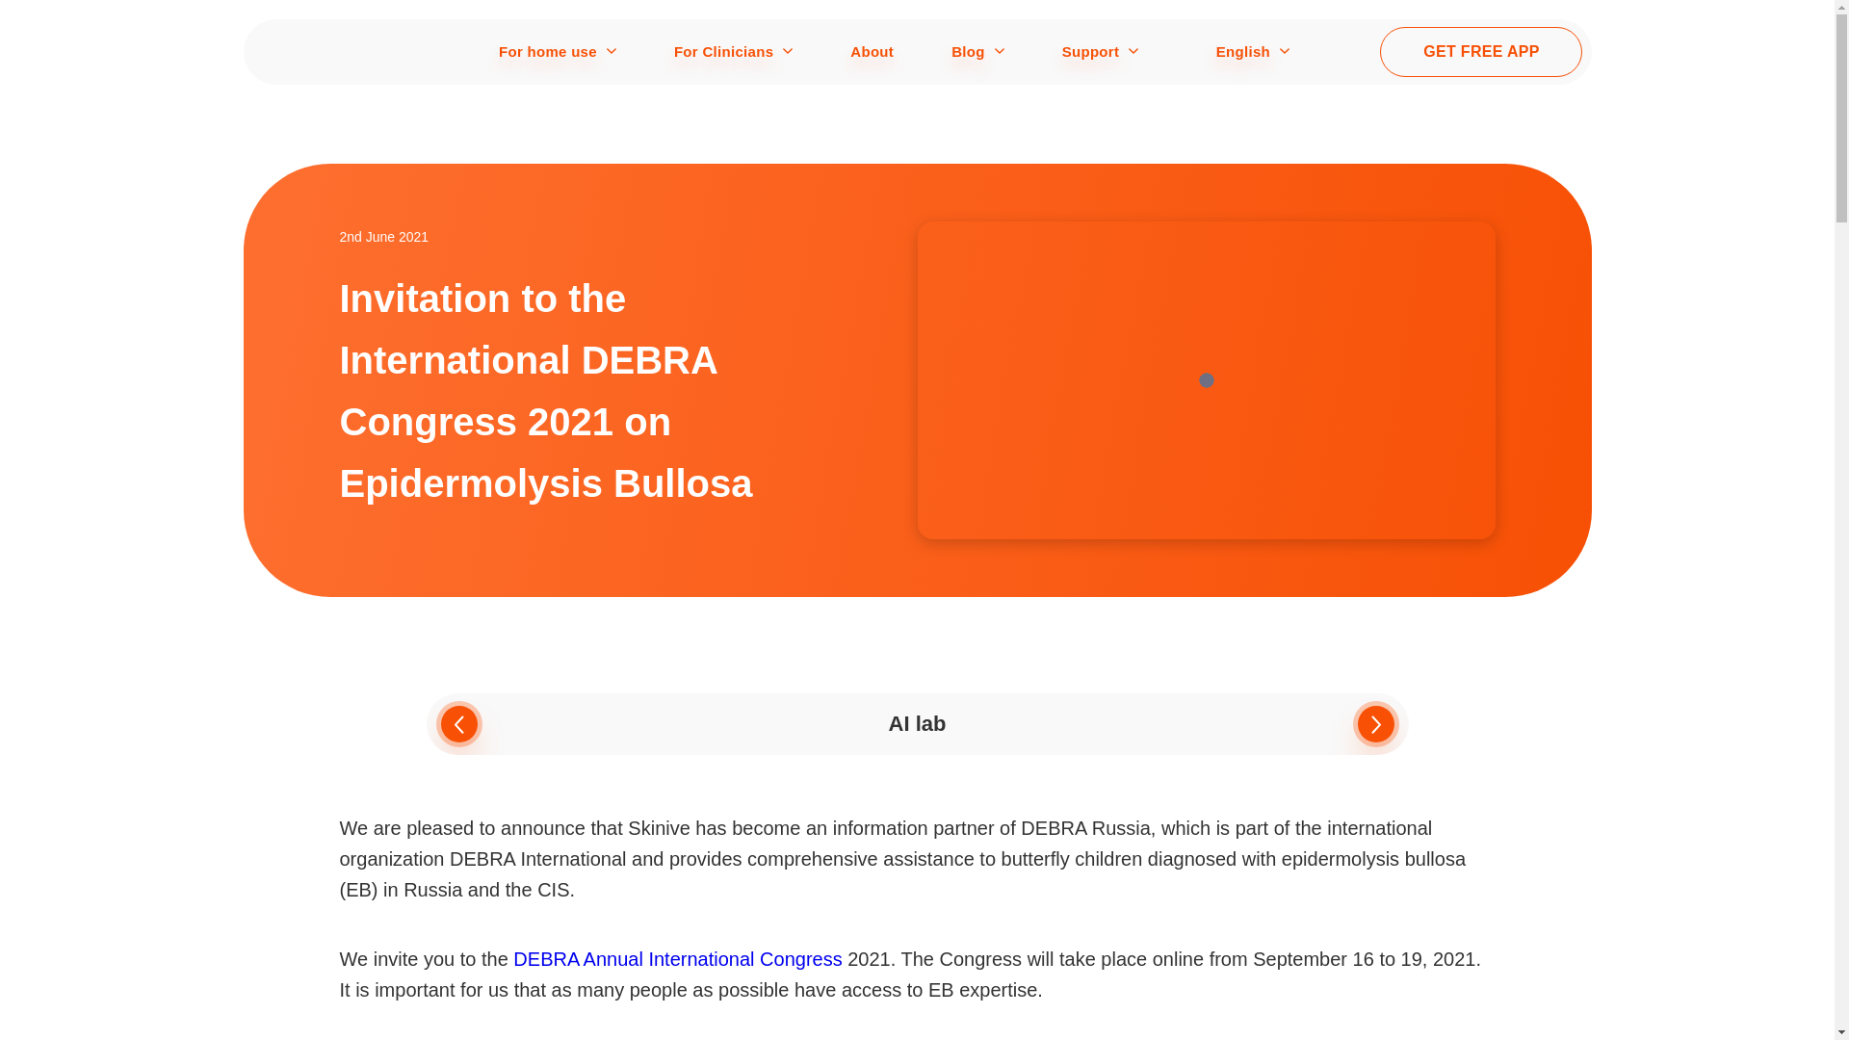 Image resolution: width=1849 pixels, height=1040 pixels. What do you see at coordinates (1233, 52) in the screenshot?
I see `English` at bounding box center [1233, 52].